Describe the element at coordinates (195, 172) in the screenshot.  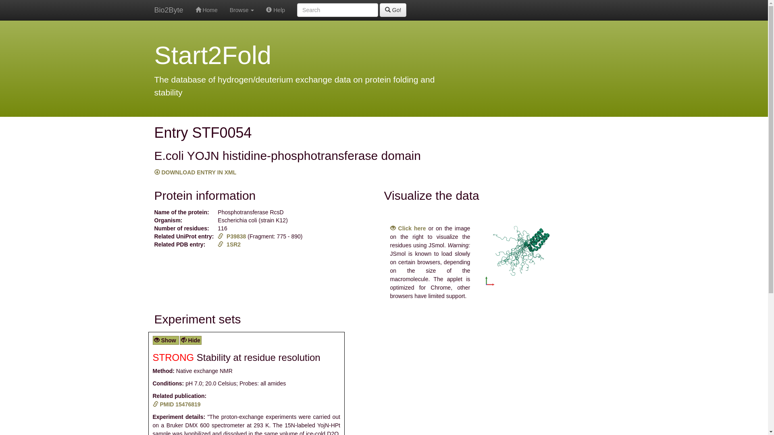
I see ` DOWNLOAD ENTRY IN XML` at that location.